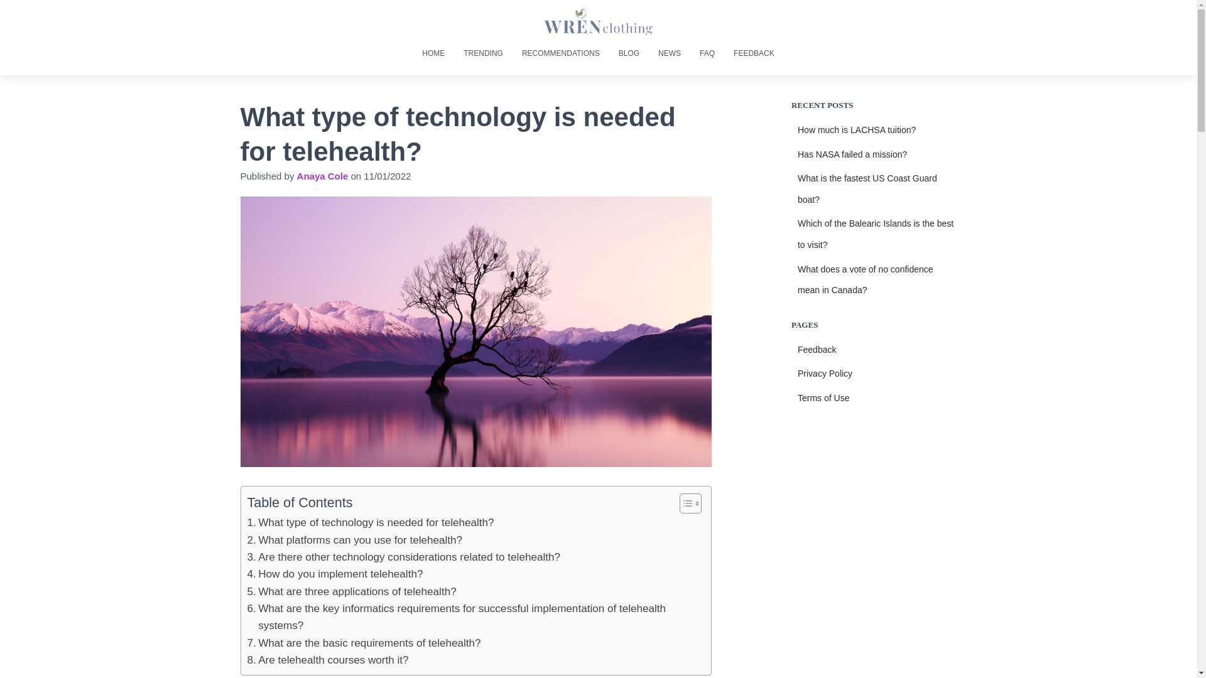 This screenshot has height=678, width=1206. I want to click on HOME, so click(433, 53).